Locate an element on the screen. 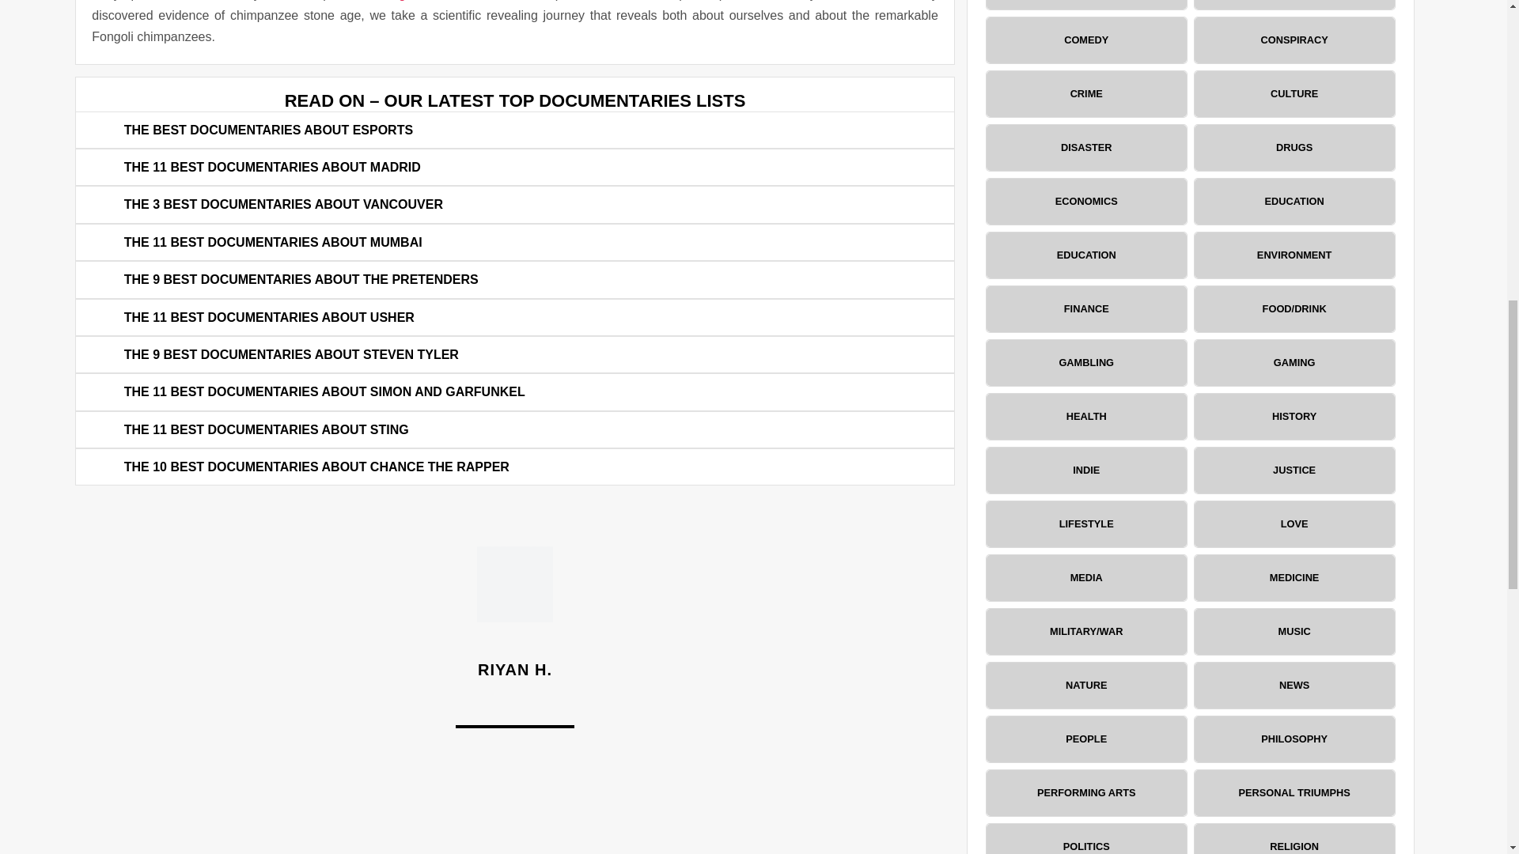 The height and width of the screenshot is (854, 1519). THE 11 BEST DOCUMENTARIES ABOUT MADRID is located at coordinates (272, 168).